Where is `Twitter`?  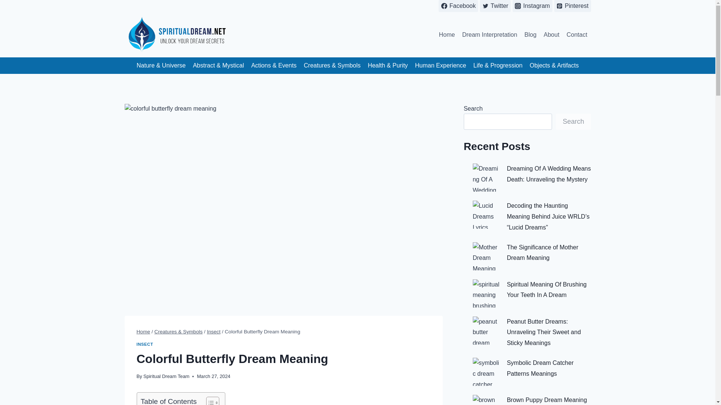 Twitter is located at coordinates (495, 6).